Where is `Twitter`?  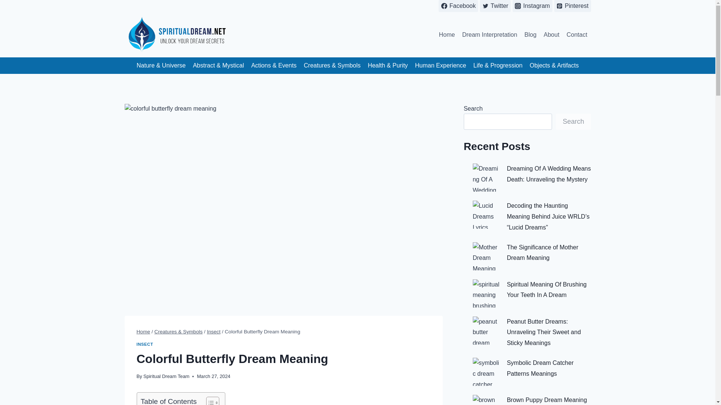 Twitter is located at coordinates (495, 6).